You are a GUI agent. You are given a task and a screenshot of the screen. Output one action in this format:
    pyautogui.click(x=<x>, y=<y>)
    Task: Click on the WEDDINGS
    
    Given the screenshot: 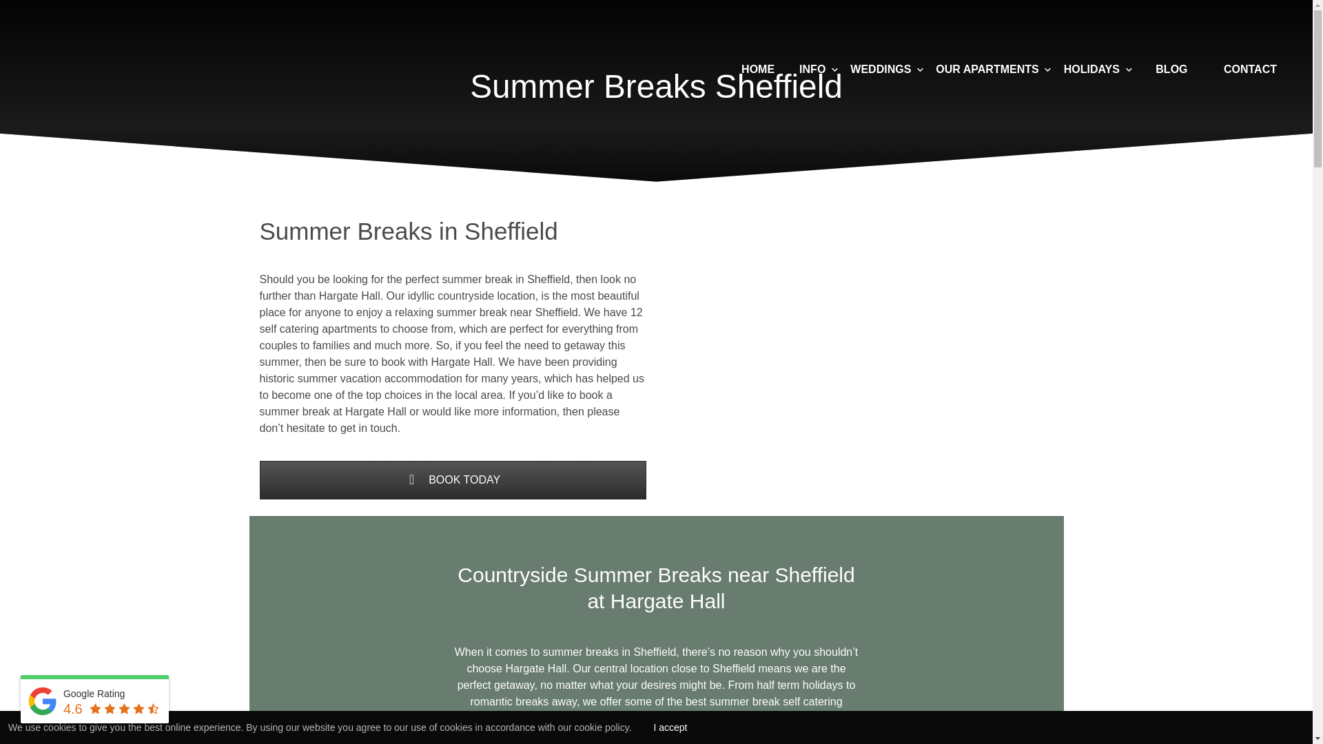 What is the action you would take?
    pyautogui.click(x=881, y=69)
    